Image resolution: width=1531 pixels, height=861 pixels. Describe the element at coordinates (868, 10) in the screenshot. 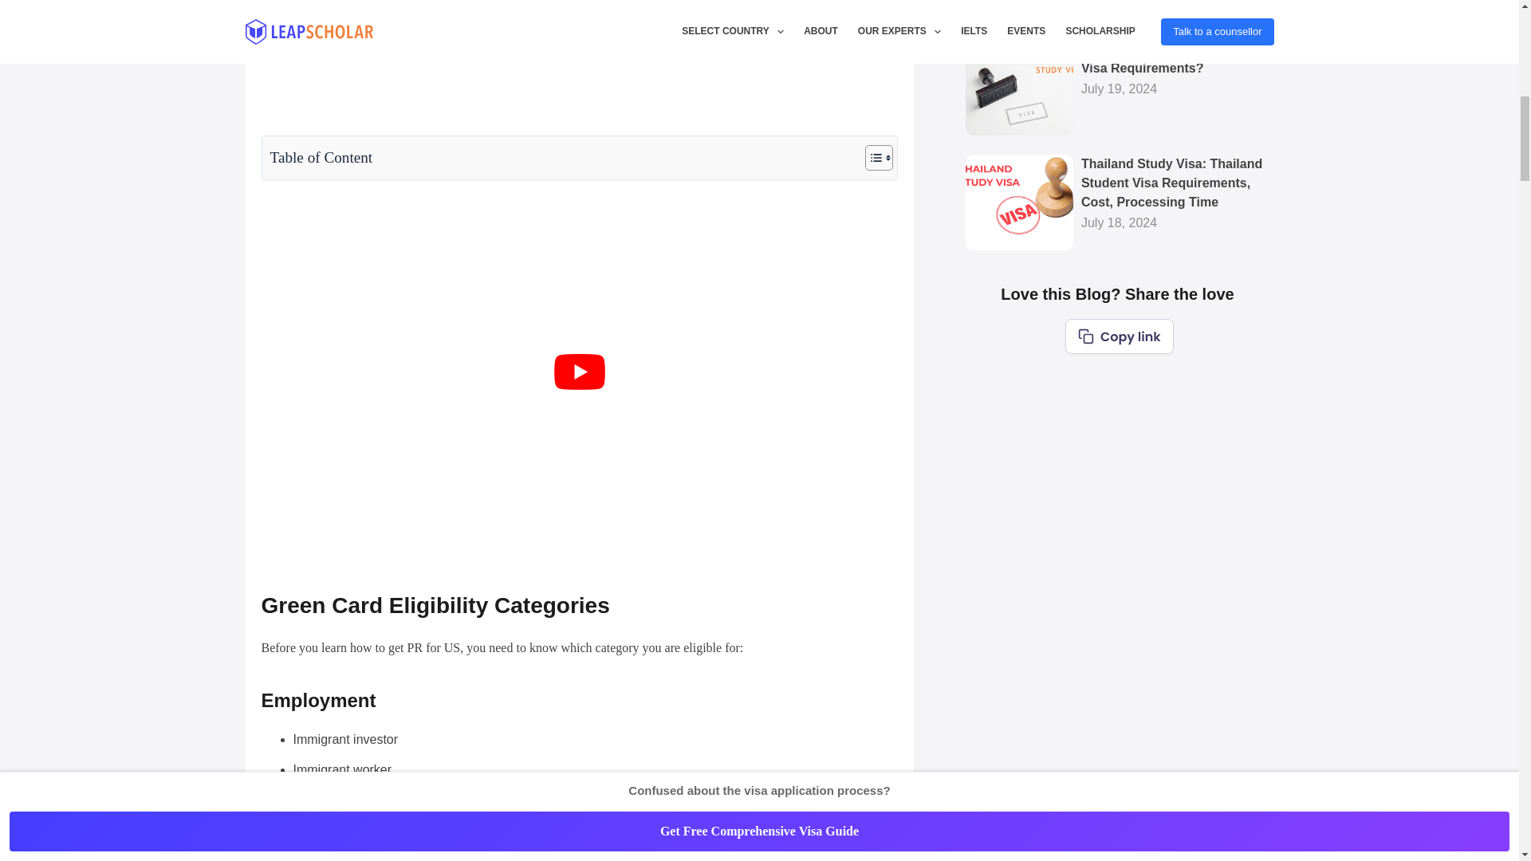

I see `Scroll here` at that location.